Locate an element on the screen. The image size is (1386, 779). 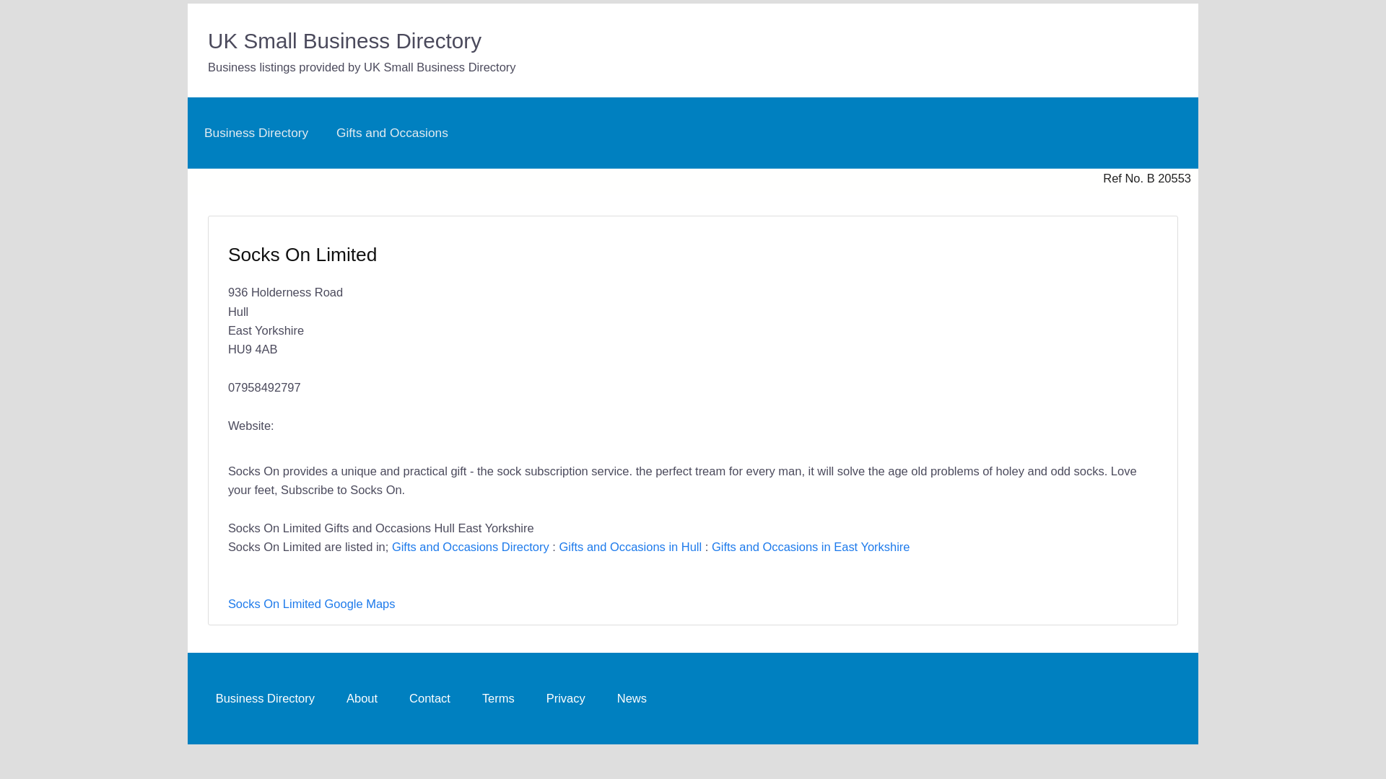
Business Directory is located at coordinates (264, 698).